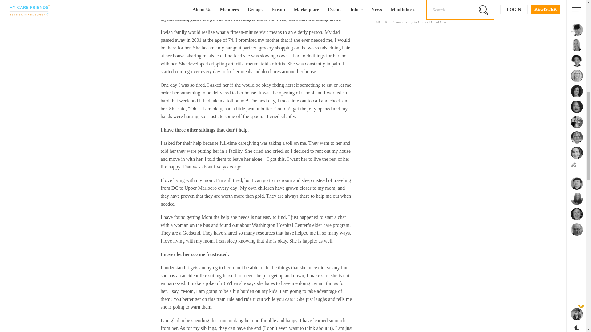  What do you see at coordinates (384, 22) in the screenshot?
I see `View MCF Team's profile` at bounding box center [384, 22].